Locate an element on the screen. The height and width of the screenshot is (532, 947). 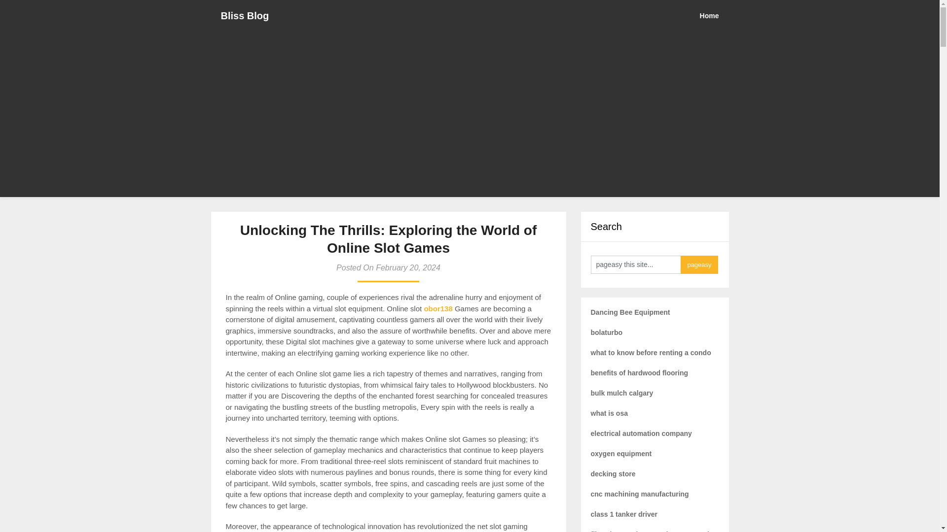
what to know before renting a condo is located at coordinates (651, 353).